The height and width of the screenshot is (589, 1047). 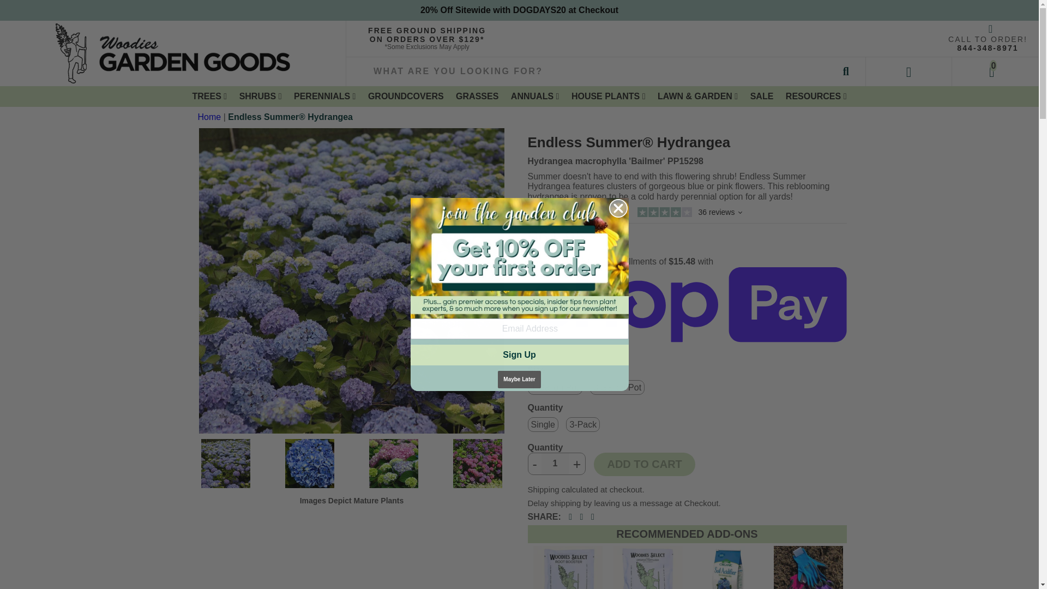 I want to click on Customer reviews powered by Trustpilot, so click(x=687, y=214).